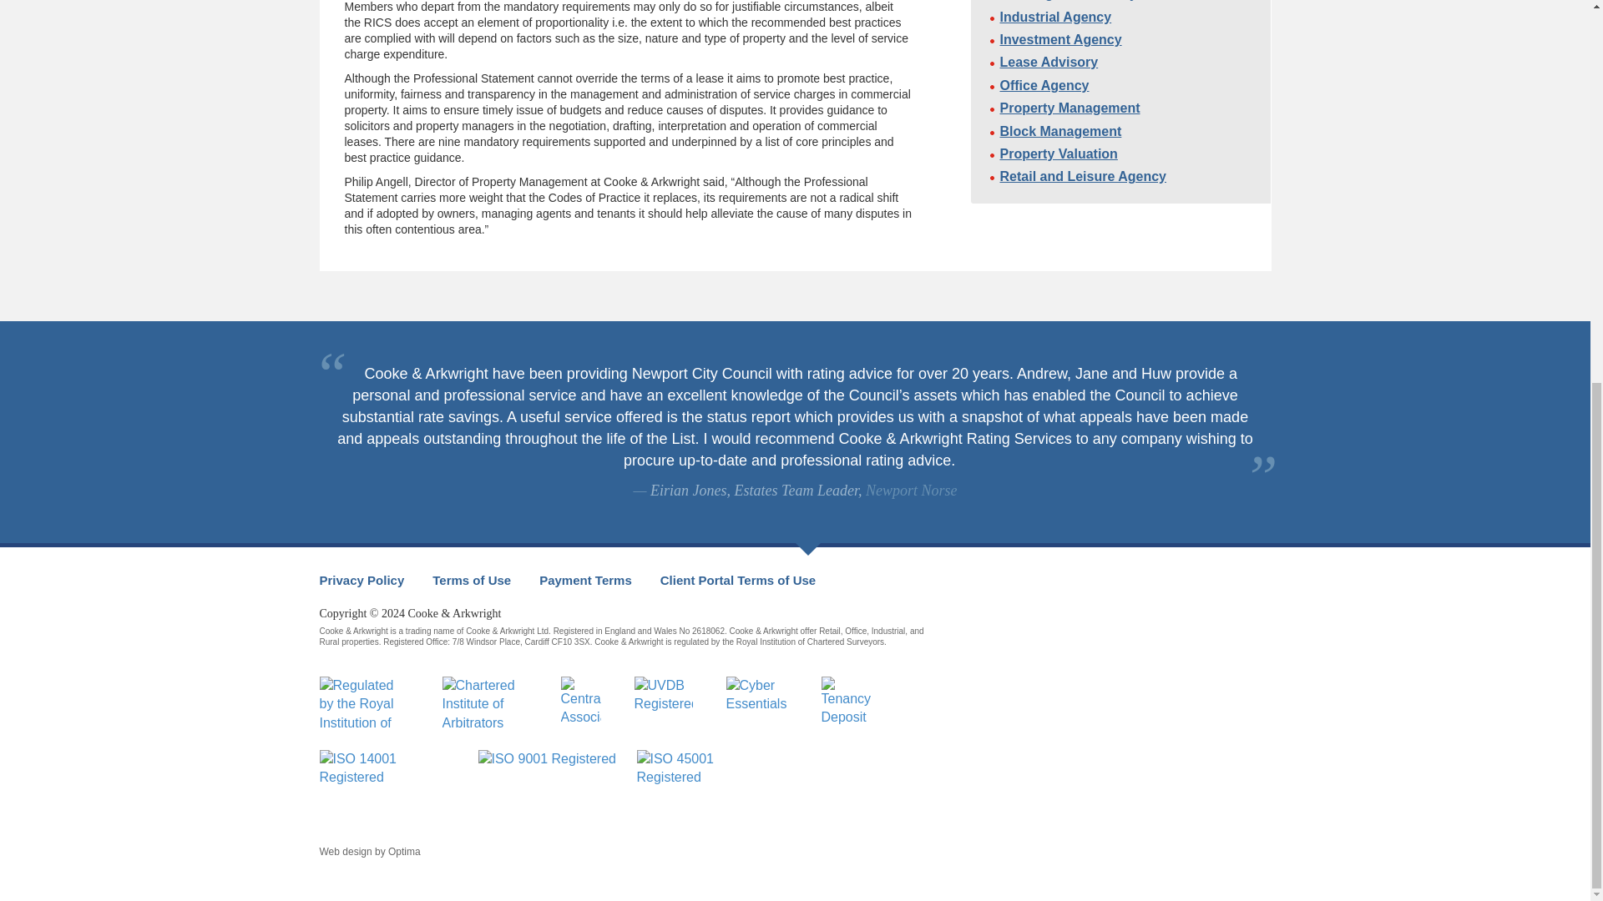 The width and height of the screenshot is (1603, 901). Describe the element at coordinates (364, 702) in the screenshot. I see `Regulated by the Royal Institution of Chartered Surveyors` at that location.